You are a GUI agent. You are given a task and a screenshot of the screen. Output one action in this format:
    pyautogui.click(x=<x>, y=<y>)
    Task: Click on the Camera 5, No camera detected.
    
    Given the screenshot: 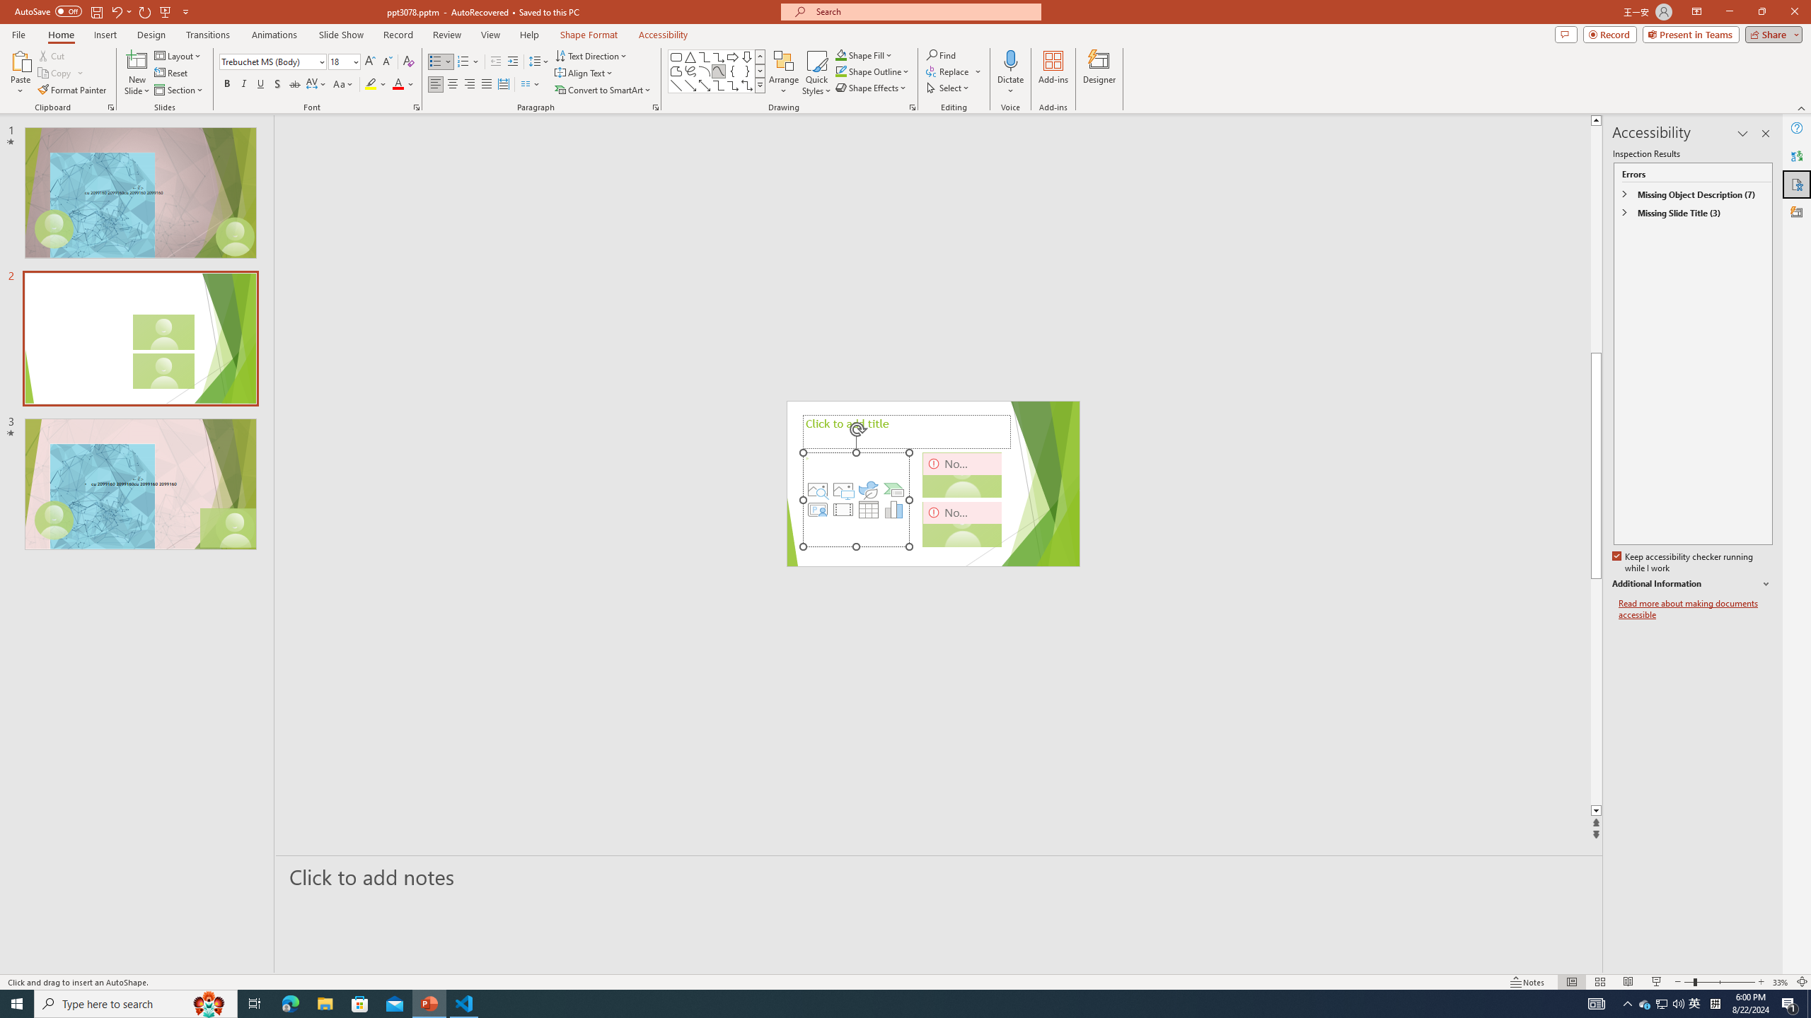 What is the action you would take?
    pyautogui.click(x=962, y=475)
    